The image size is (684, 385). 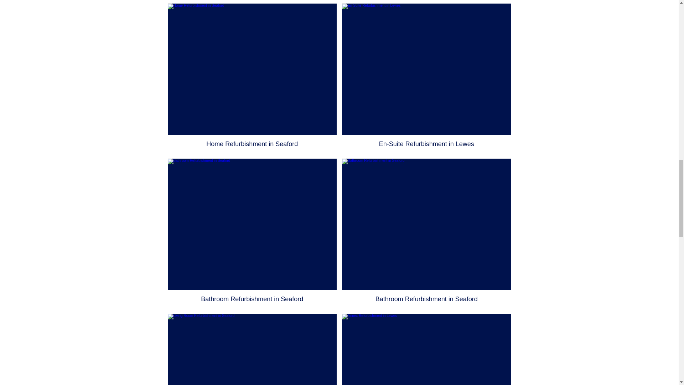 What do you see at coordinates (252, 233) in the screenshot?
I see `Bathroom Refurbishment in Seaford` at bounding box center [252, 233].